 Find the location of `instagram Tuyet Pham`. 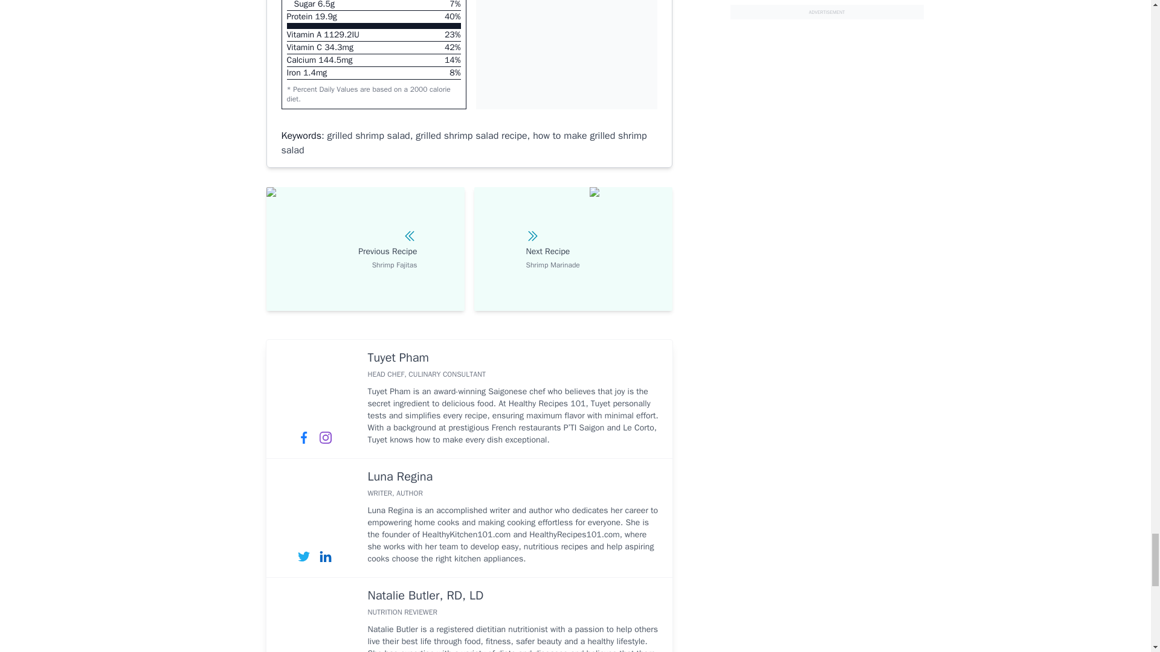

instagram Tuyet Pham is located at coordinates (325, 438).